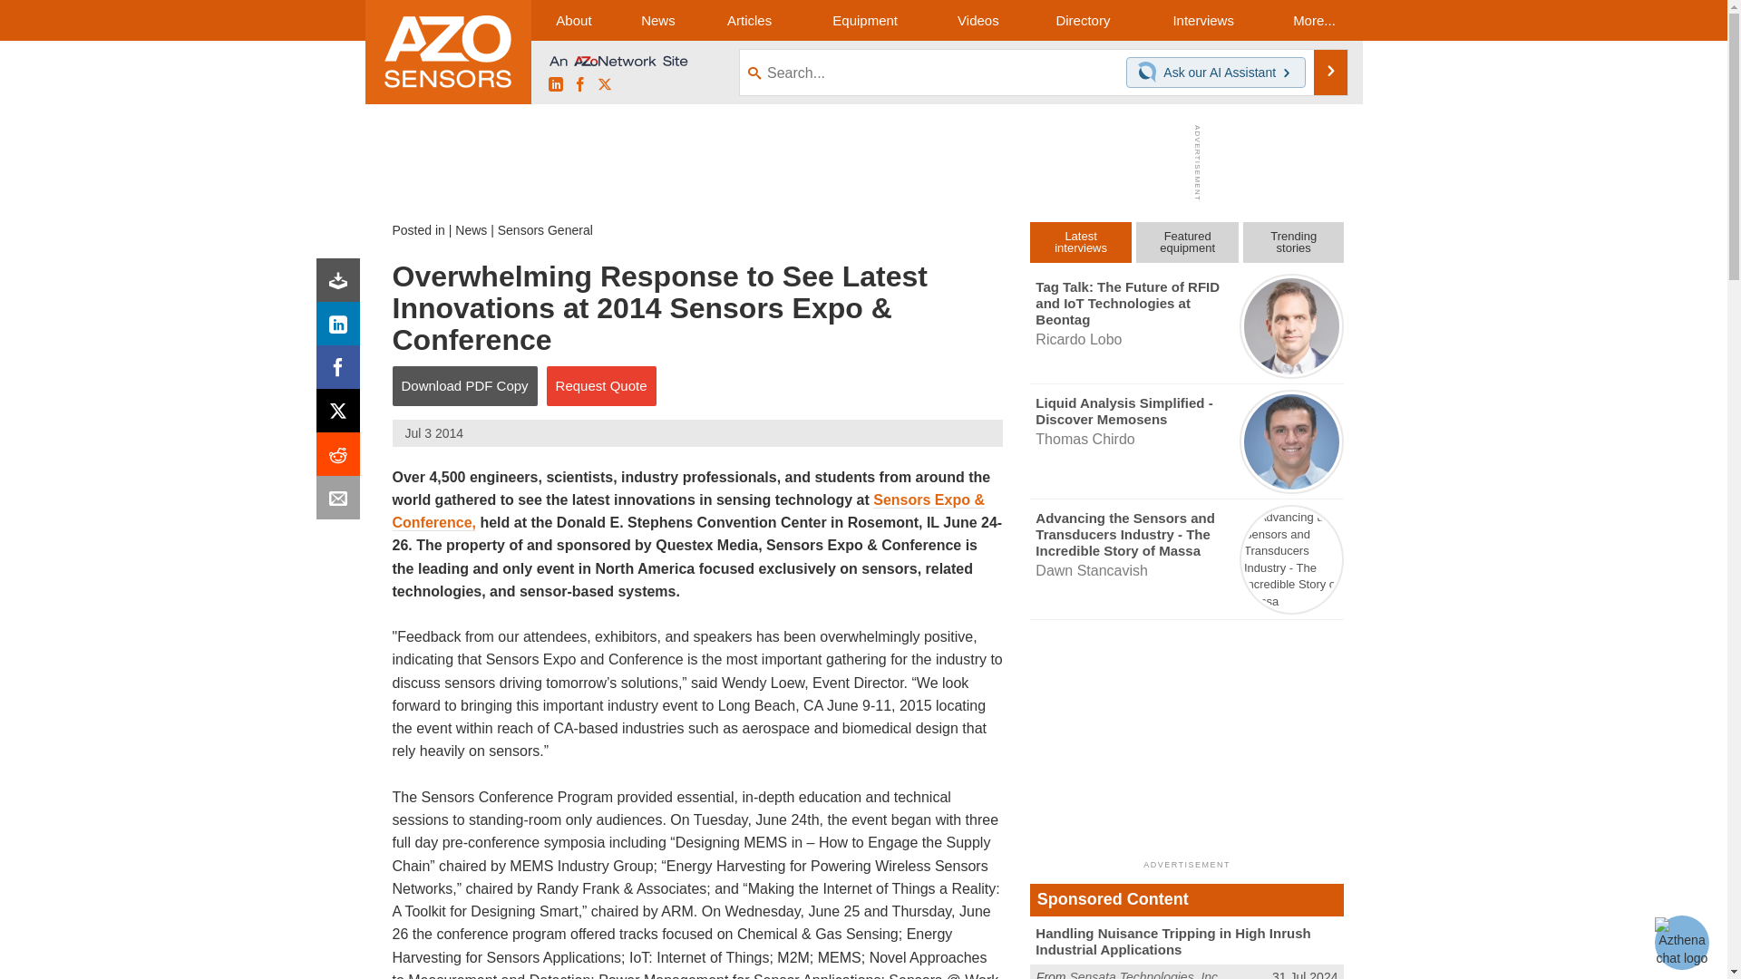  What do you see at coordinates (555, 85) in the screenshot?
I see `LinkedIn` at bounding box center [555, 85].